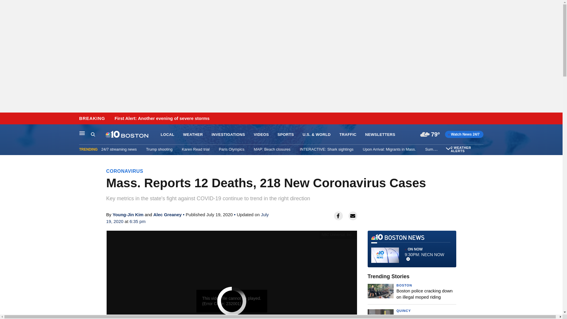 The height and width of the screenshot is (319, 567). Describe the element at coordinates (193, 135) in the screenshot. I see `WEATHER` at that location.